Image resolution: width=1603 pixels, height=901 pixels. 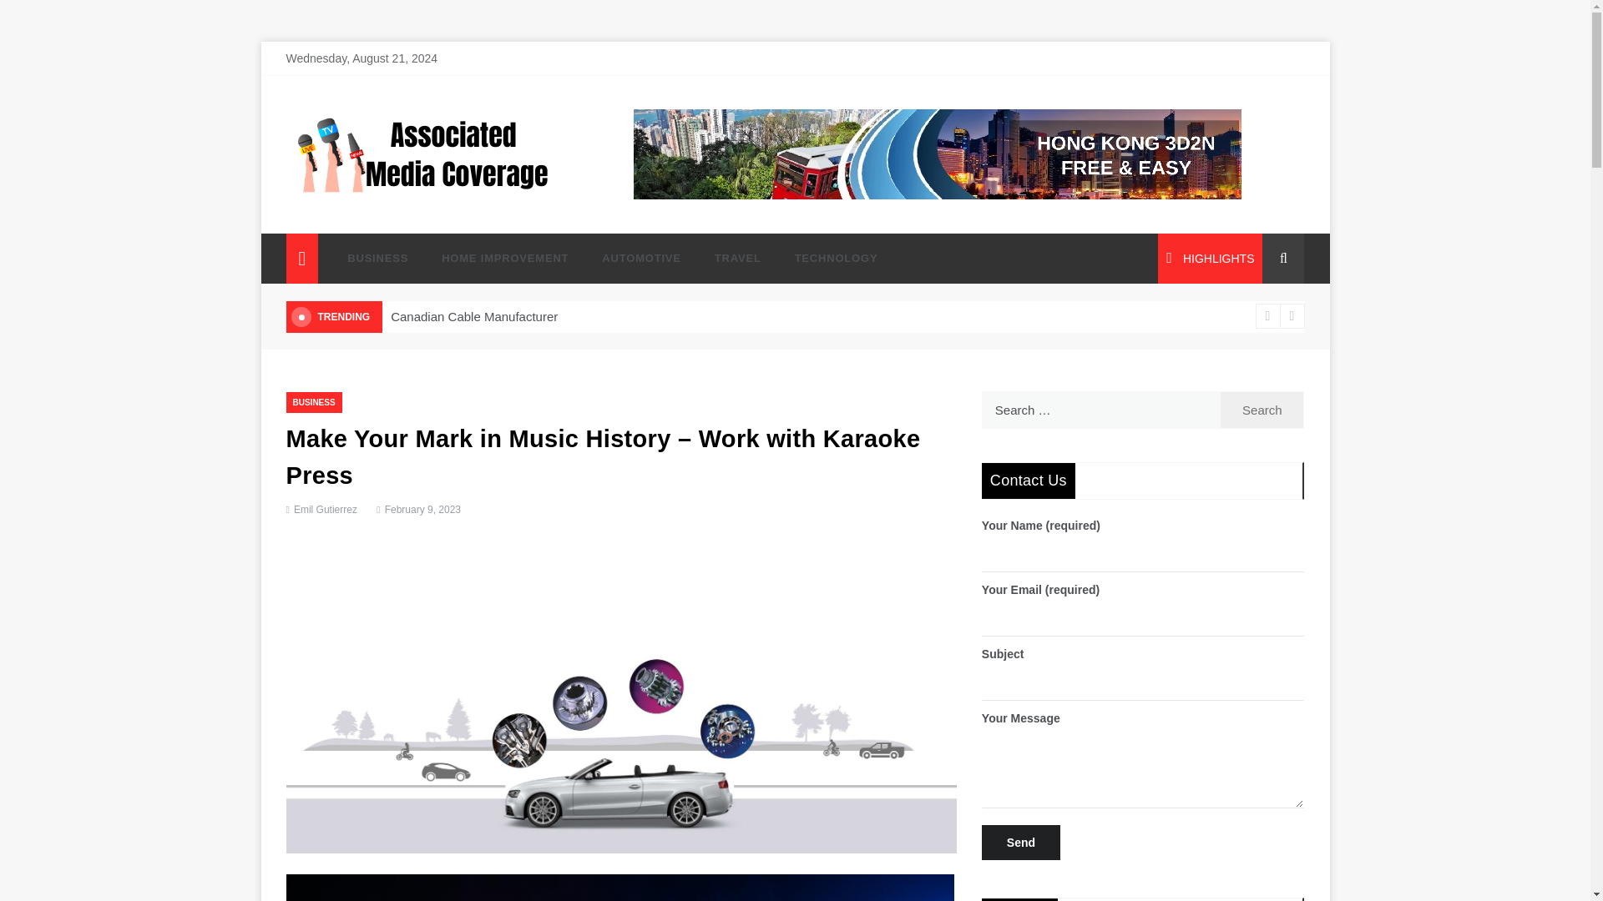 What do you see at coordinates (1210, 259) in the screenshot?
I see `HIGHLIGHTS` at bounding box center [1210, 259].